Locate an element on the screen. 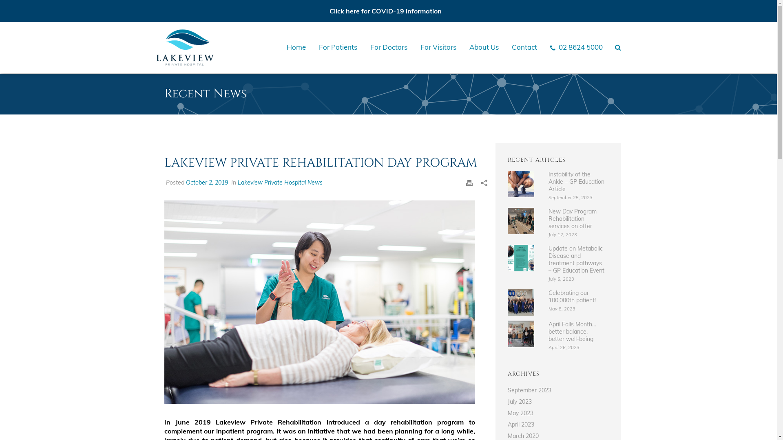 The height and width of the screenshot is (440, 783). Click here for COVID-19 information is located at coordinates (386, 11).